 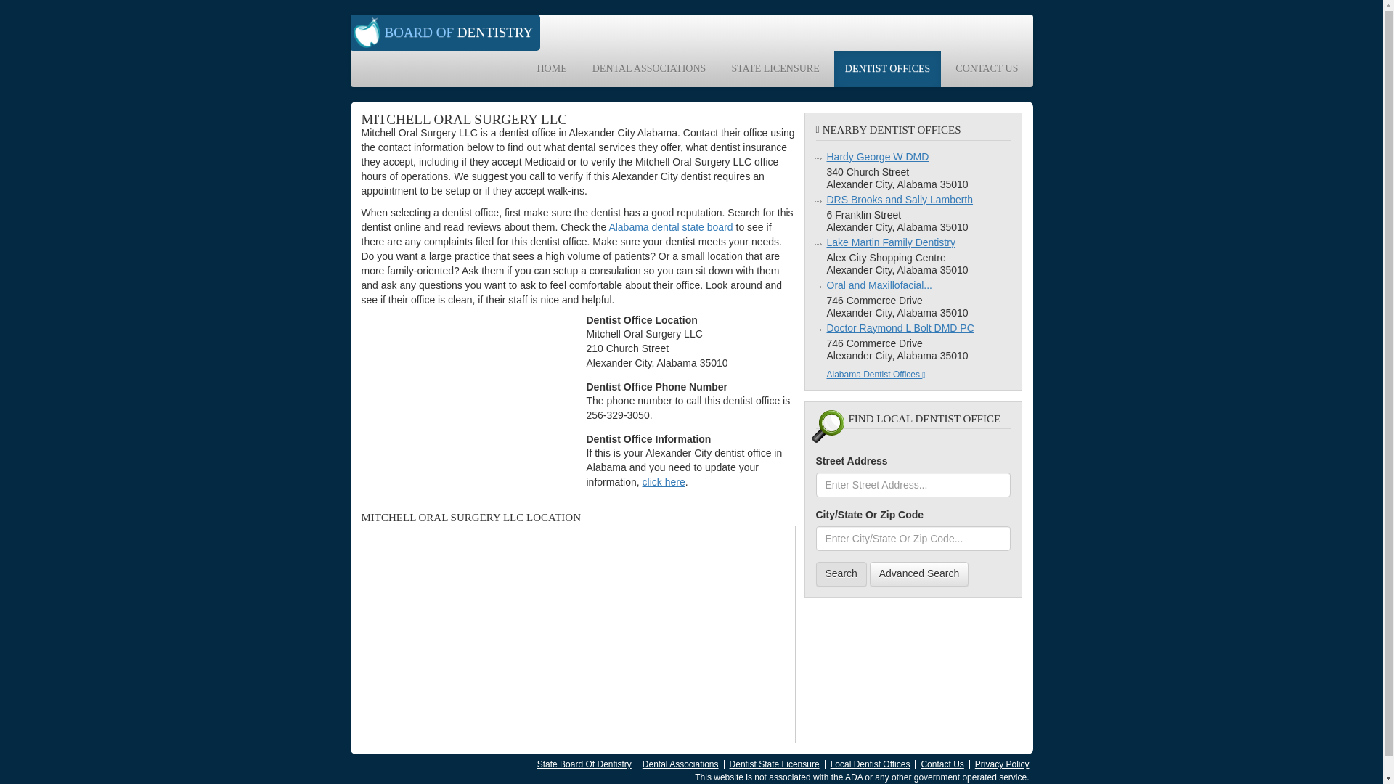 What do you see at coordinates (775, 68) in the screenshot?
I see `STATE LICENSURE` at bounding box center [775, 68].